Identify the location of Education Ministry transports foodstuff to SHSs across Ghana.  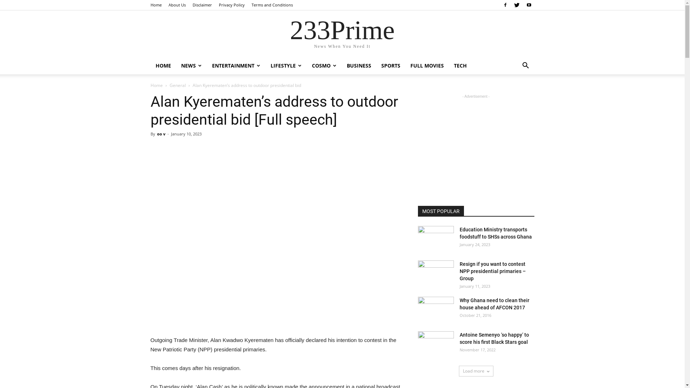
(436, 239).